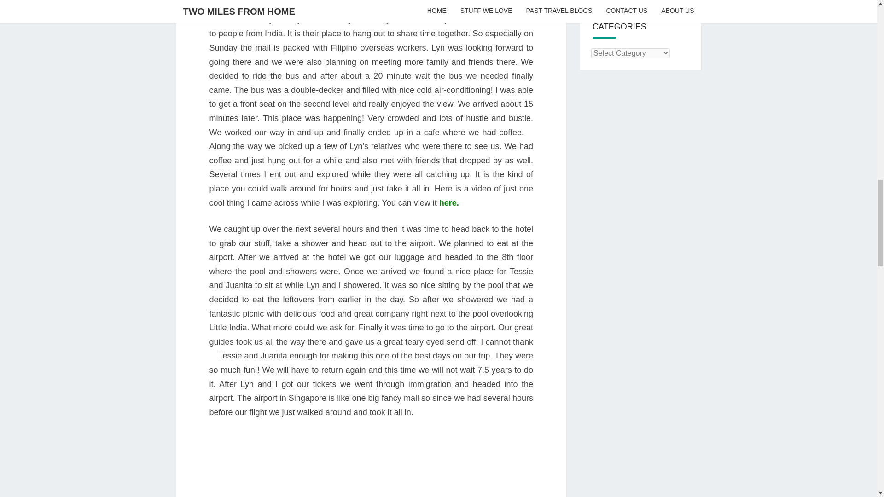 The image size is (884, 497). I want to click on here., so click(449, 202).